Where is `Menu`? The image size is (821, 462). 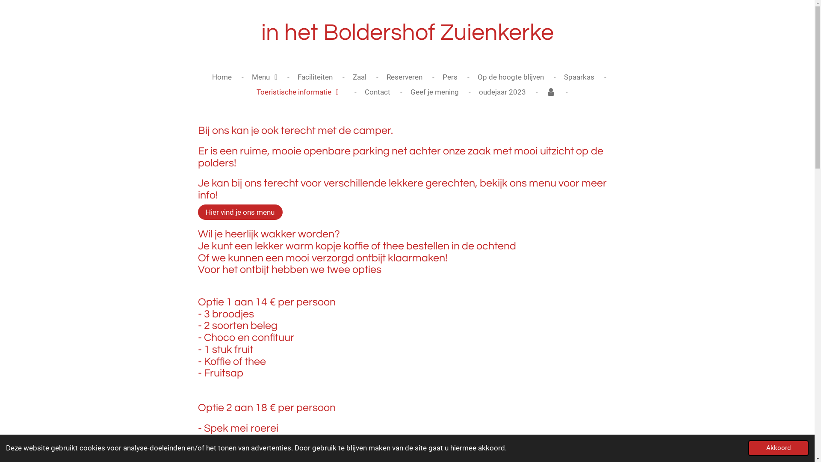 Menu is located at coordinates (264, 77).